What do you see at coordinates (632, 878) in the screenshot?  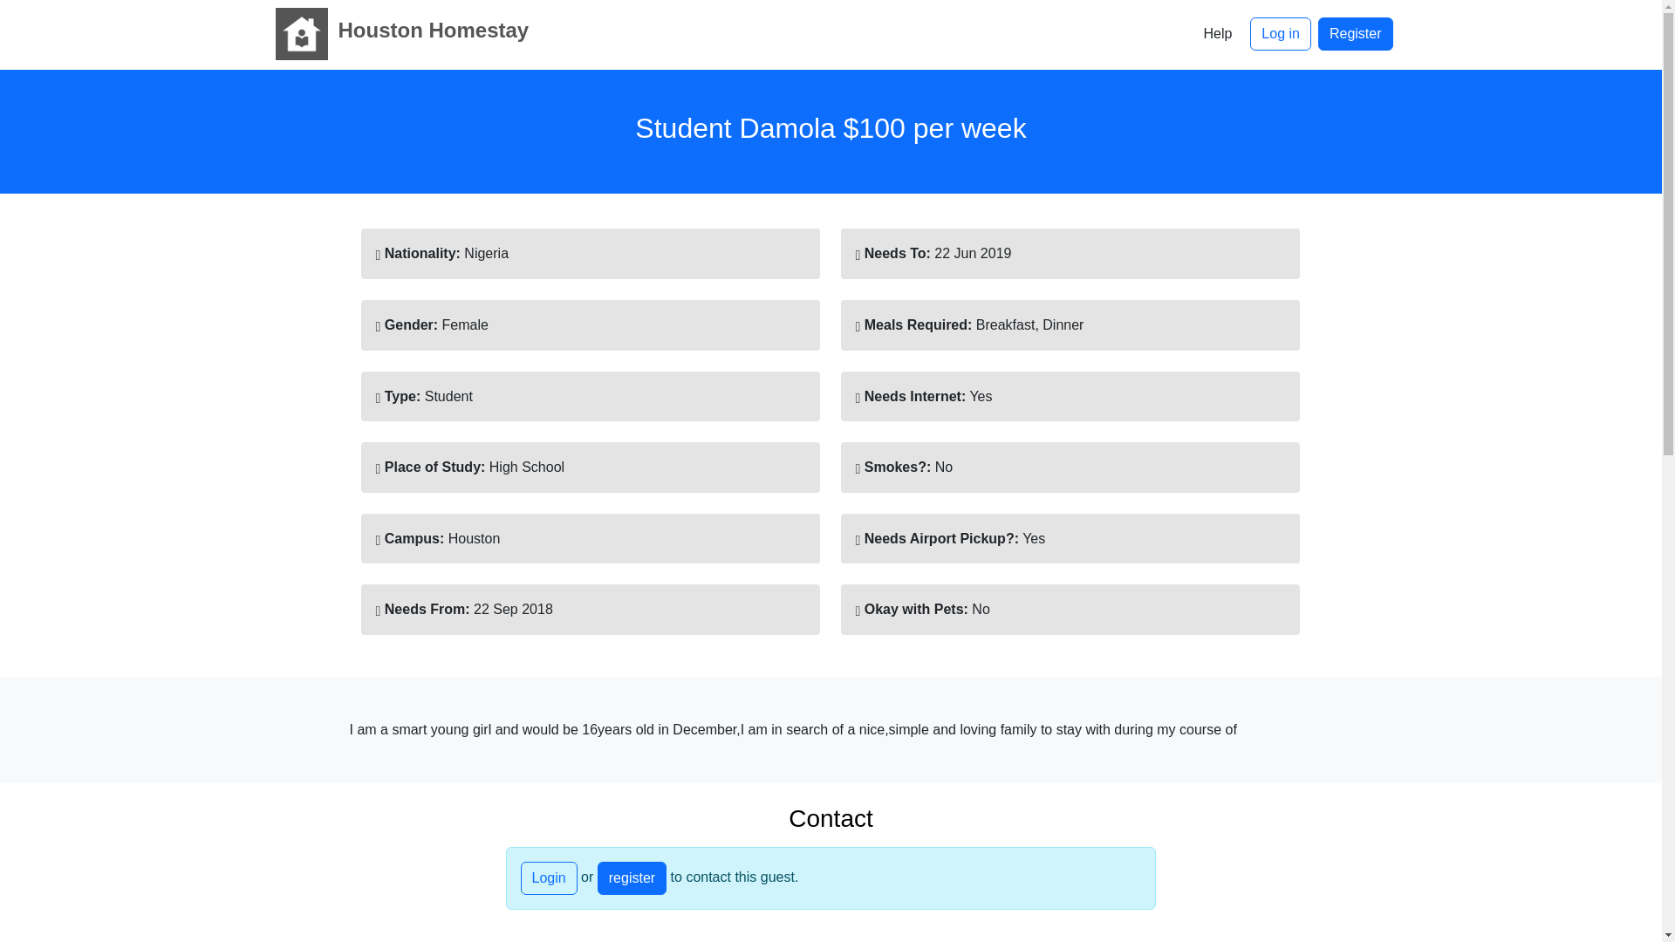 I see `register` at bounding box center [632, 878].